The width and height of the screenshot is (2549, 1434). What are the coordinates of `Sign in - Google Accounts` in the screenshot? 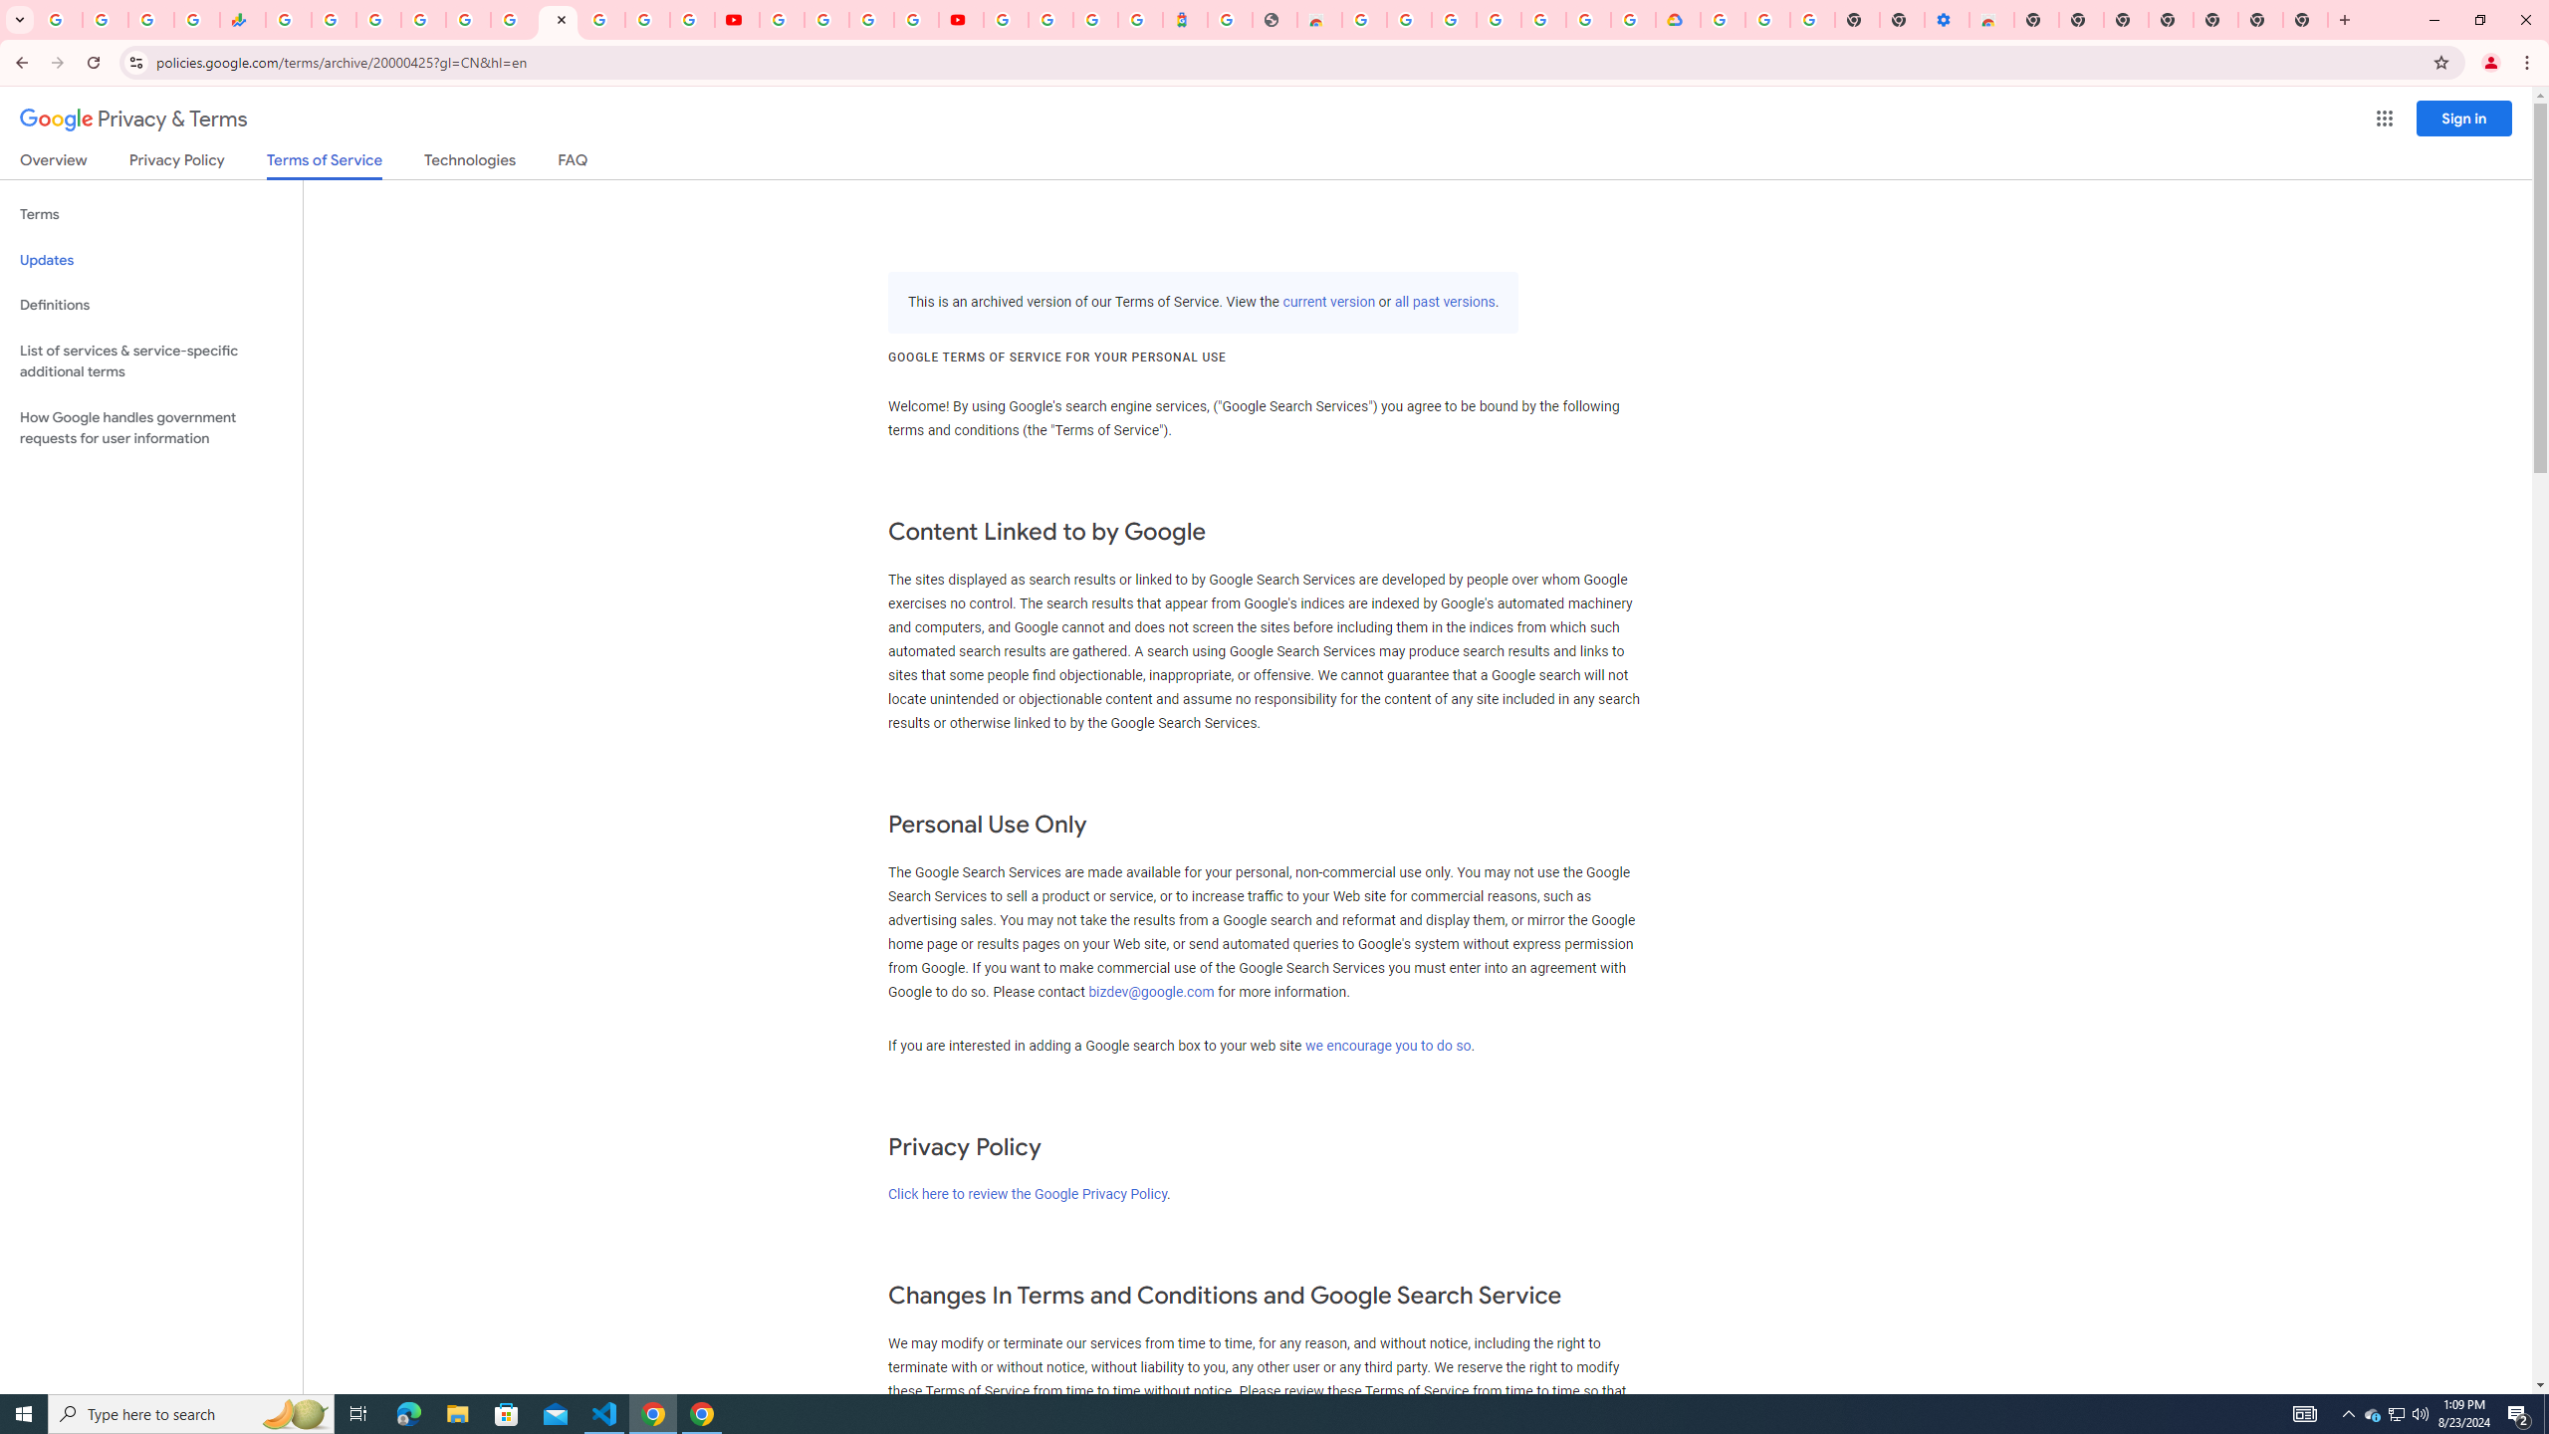 It's located at (1051, 20).